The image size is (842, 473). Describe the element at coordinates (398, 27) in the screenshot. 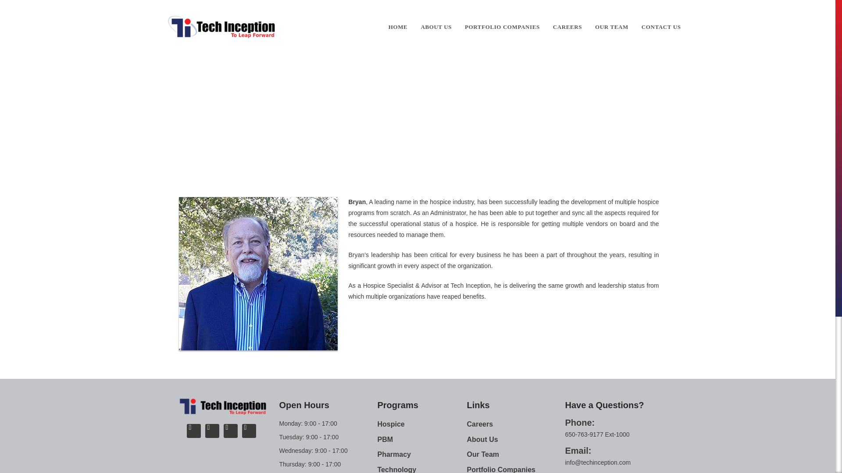

I see `HOME` at that location.